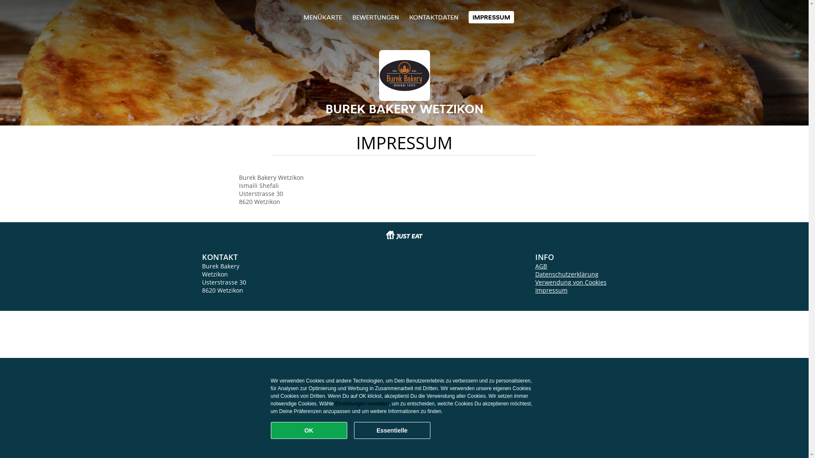 Image resolution: width=815 pixels, height=458 pixels. Describe the element at coordinates (492, 17) in the screenshot. I see `IMPRESSUM` at that location.